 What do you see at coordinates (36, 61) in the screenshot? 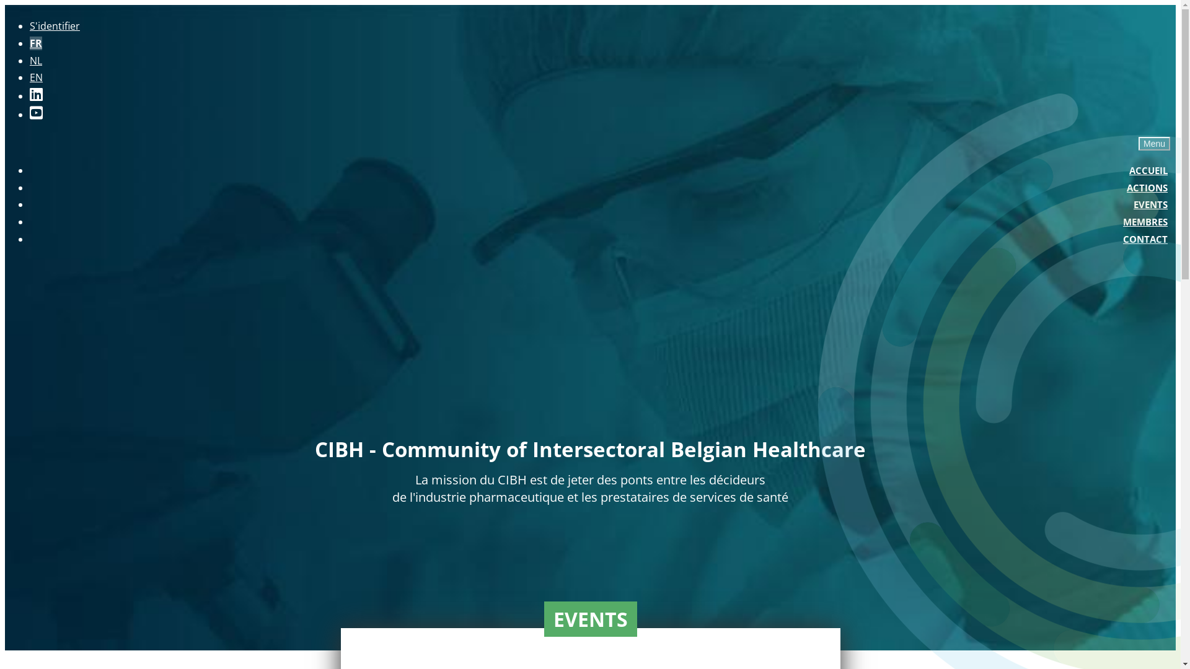
I see `NL` at bounding box center [36, 61].